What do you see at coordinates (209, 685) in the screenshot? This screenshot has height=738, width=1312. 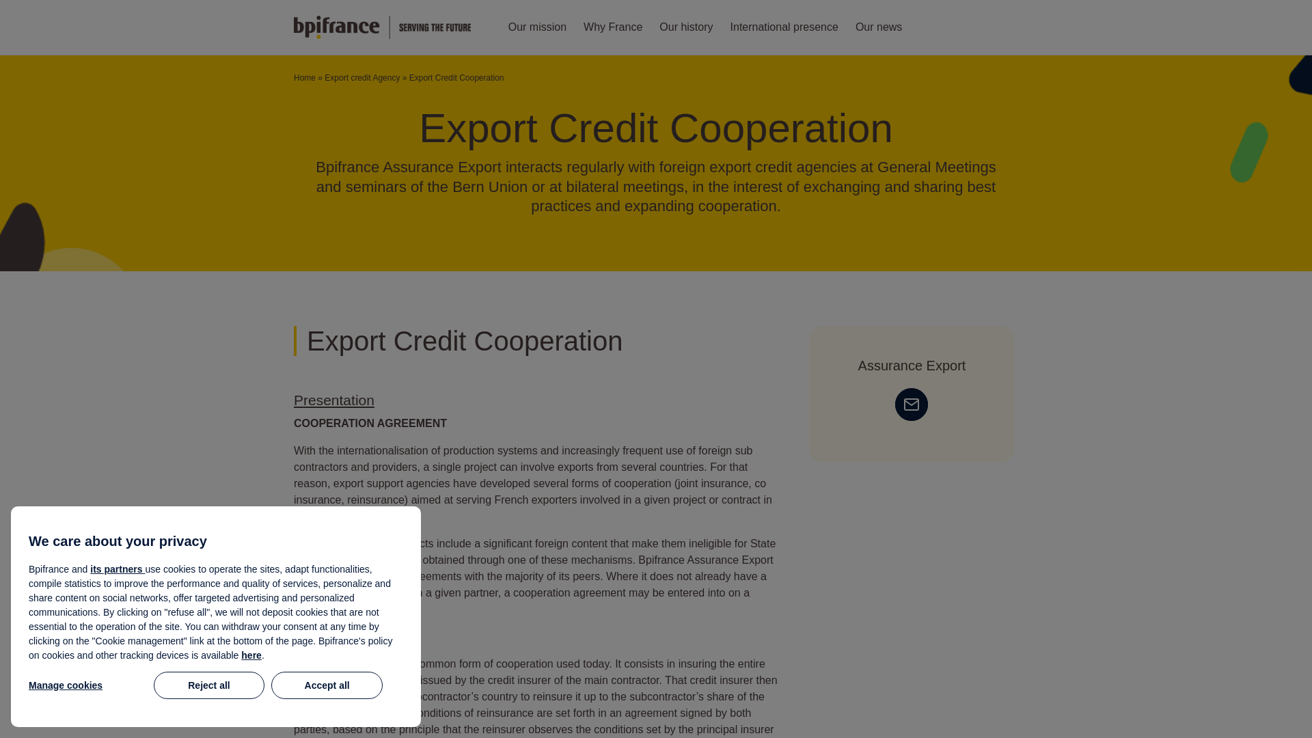 I see `Reject all` at bounding box center [209, 685].